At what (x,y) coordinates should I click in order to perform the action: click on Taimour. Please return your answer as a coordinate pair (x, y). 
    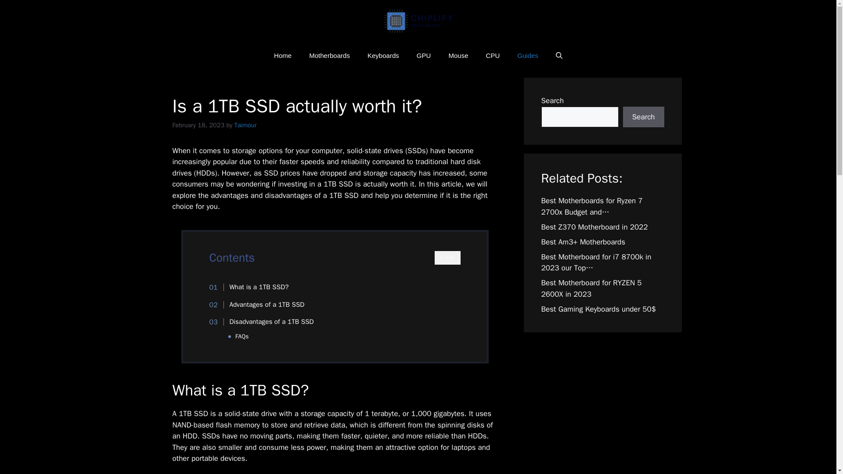
    Looking at the image, I should click on (245, 125).